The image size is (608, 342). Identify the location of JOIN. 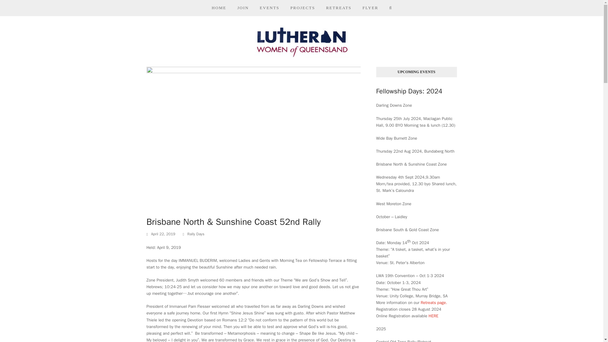
(243, 8).